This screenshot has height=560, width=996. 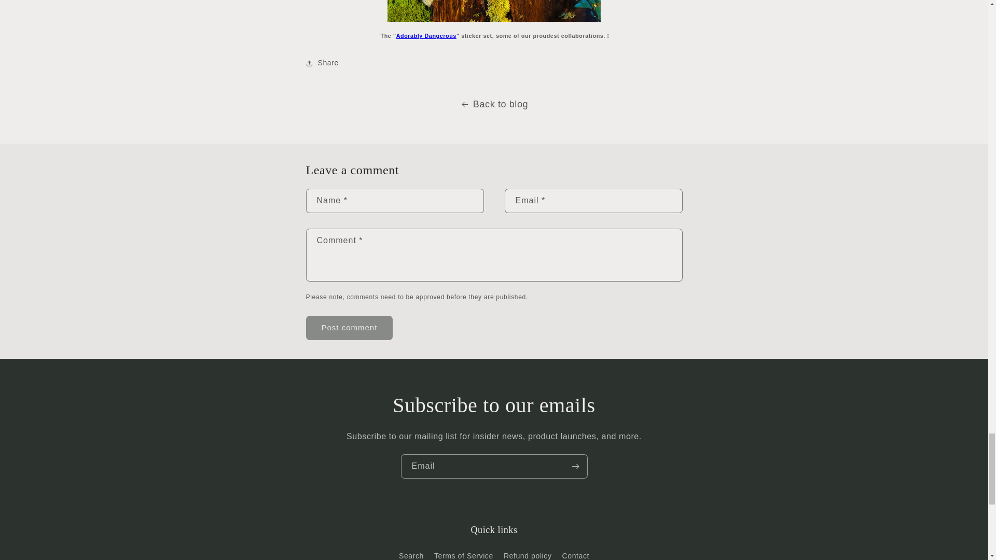 I want to click on Adorably Dangerous Mushroom Sticker Set, so click(x=494, y=11).